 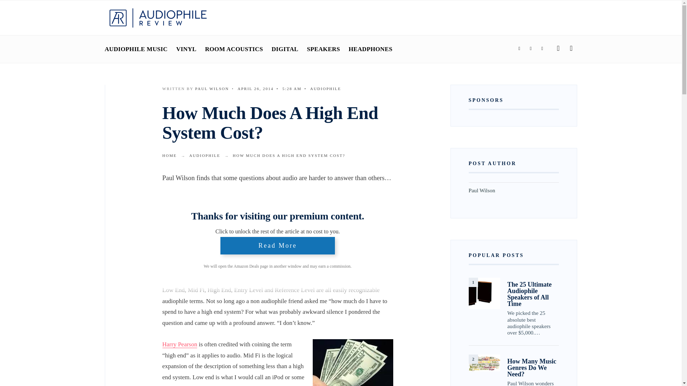 What do you see at coordinates (180, 345) in the screenshot?
I see `Harry Pearson` at bounding box center [180, 345].